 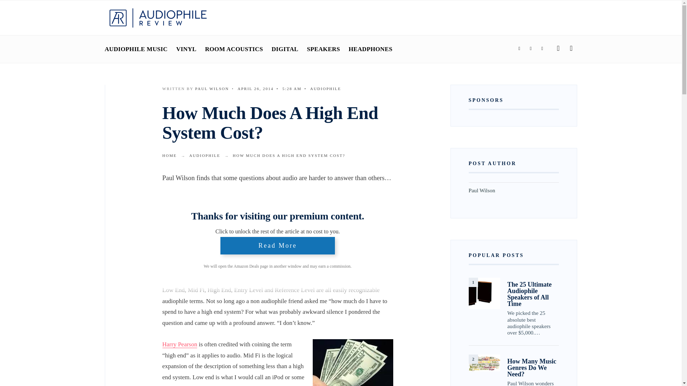 What do you see at coordinates (180, 345) in the screenshot?
I see `Harry Pearson` at bounding box center [180, 345].